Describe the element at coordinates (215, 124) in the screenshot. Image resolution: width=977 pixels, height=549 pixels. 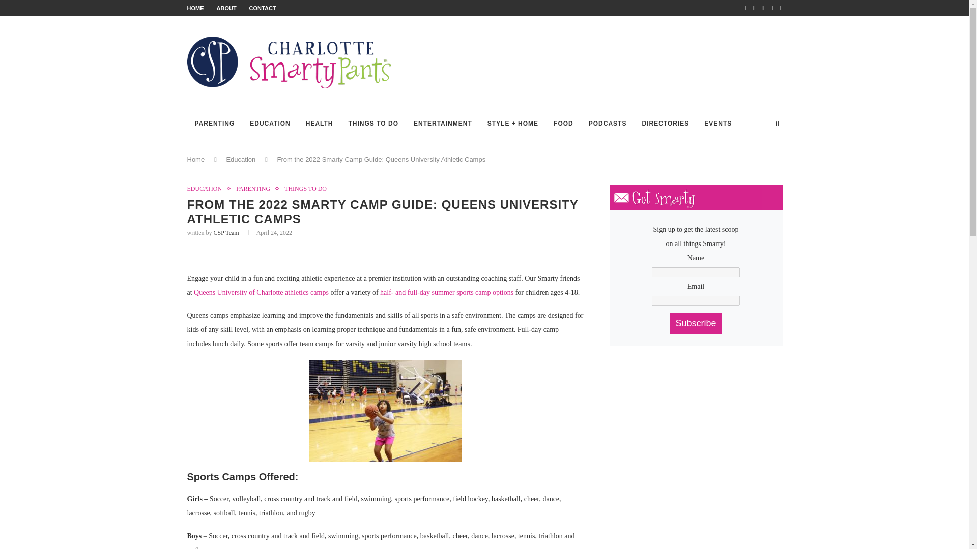
I see `PARENTING` at that location.